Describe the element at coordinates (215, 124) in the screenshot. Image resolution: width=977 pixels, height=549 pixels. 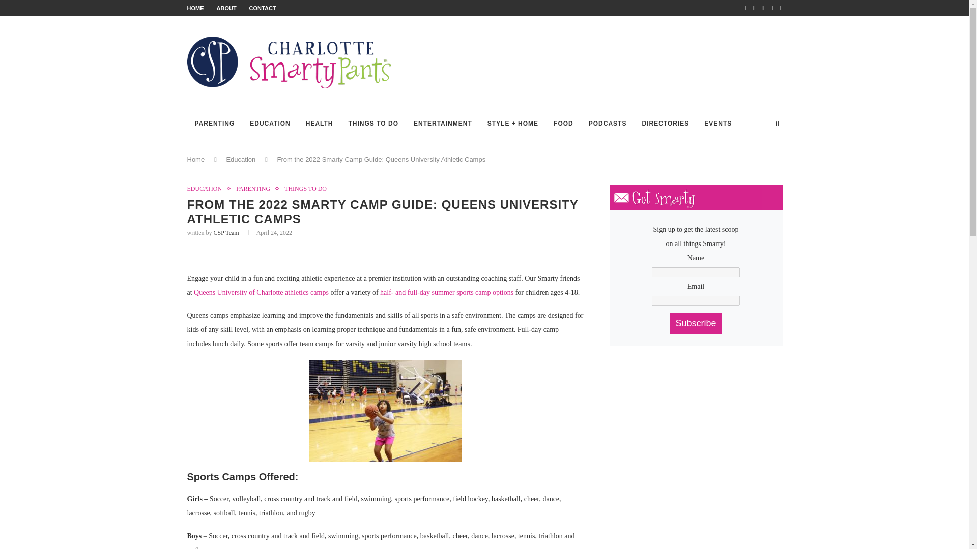
I see `PARENTING` at that location.